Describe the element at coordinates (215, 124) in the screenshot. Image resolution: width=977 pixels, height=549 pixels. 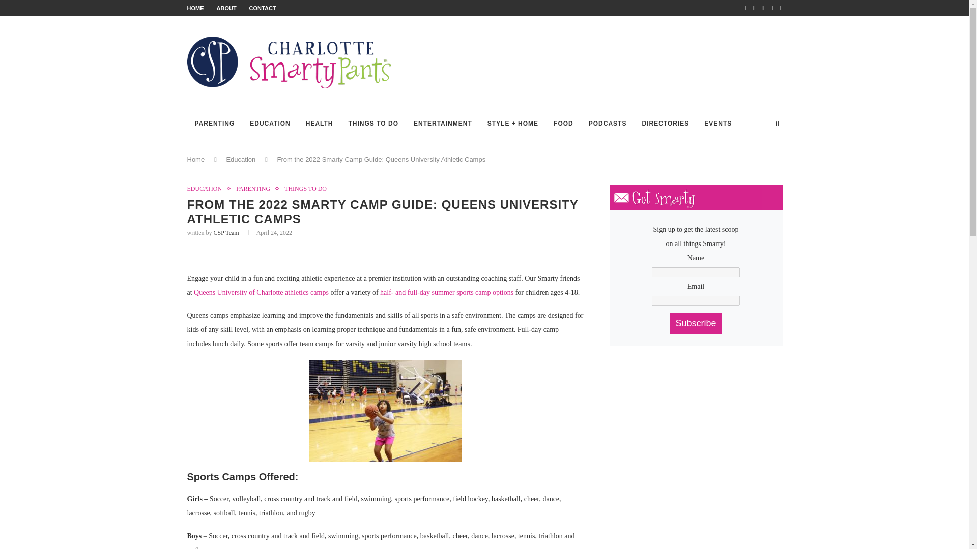
I see `PARENTING` at that location.